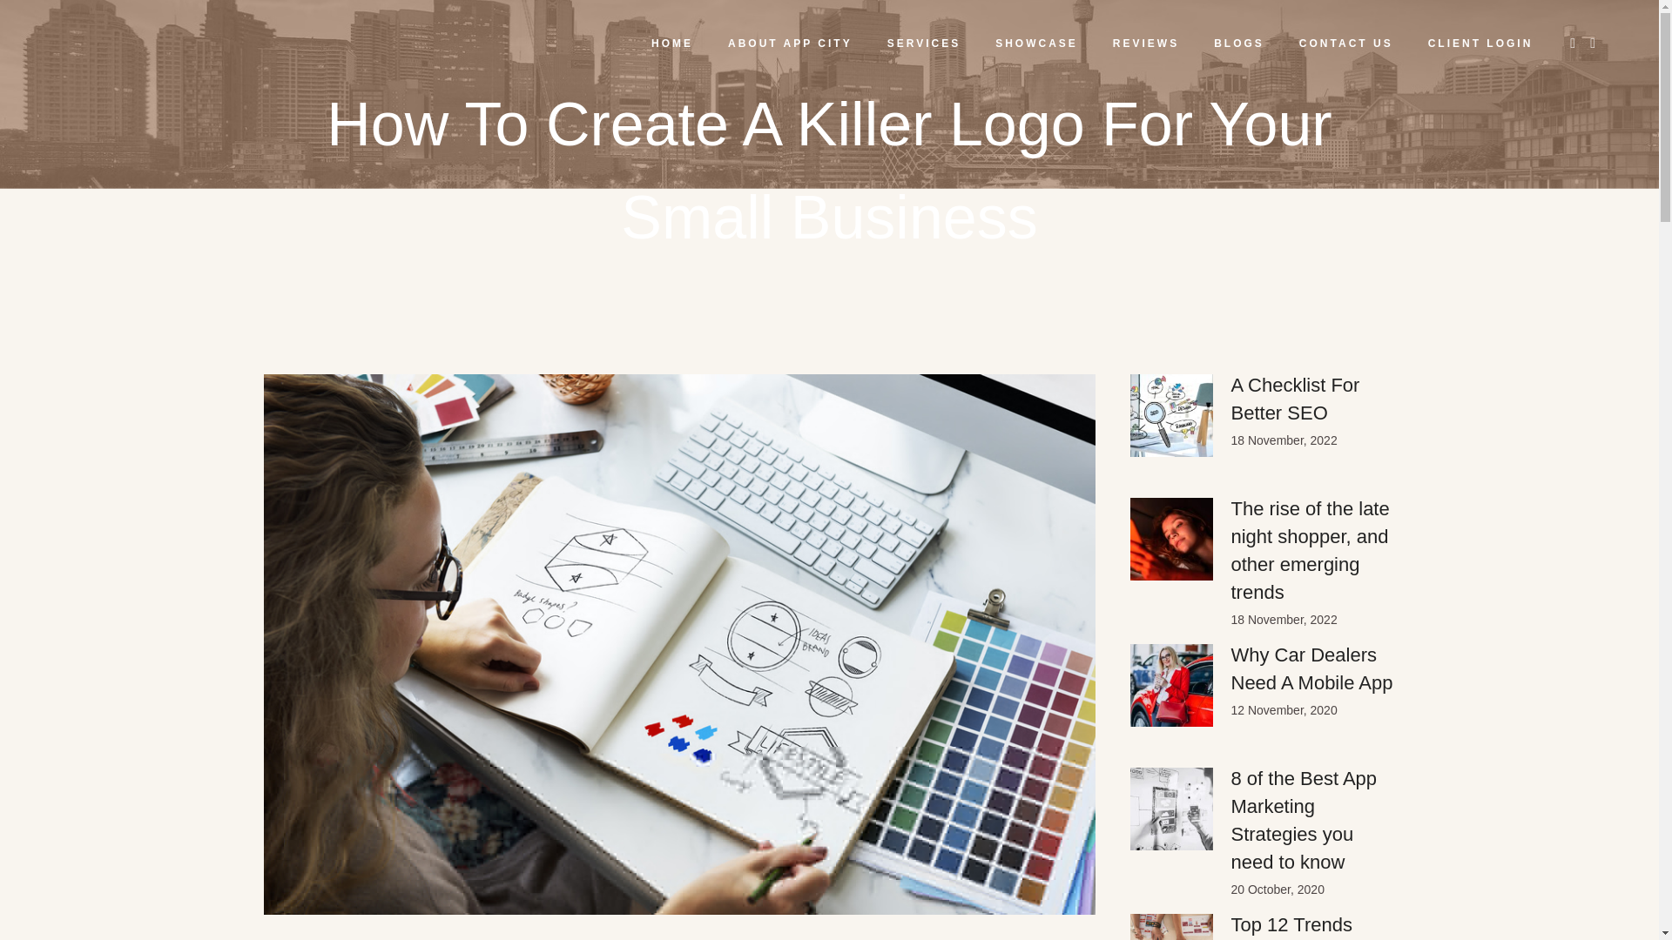  Describe the element at coordinates (1239, 44) in the screenshot. I see `BLOGS` at that location.